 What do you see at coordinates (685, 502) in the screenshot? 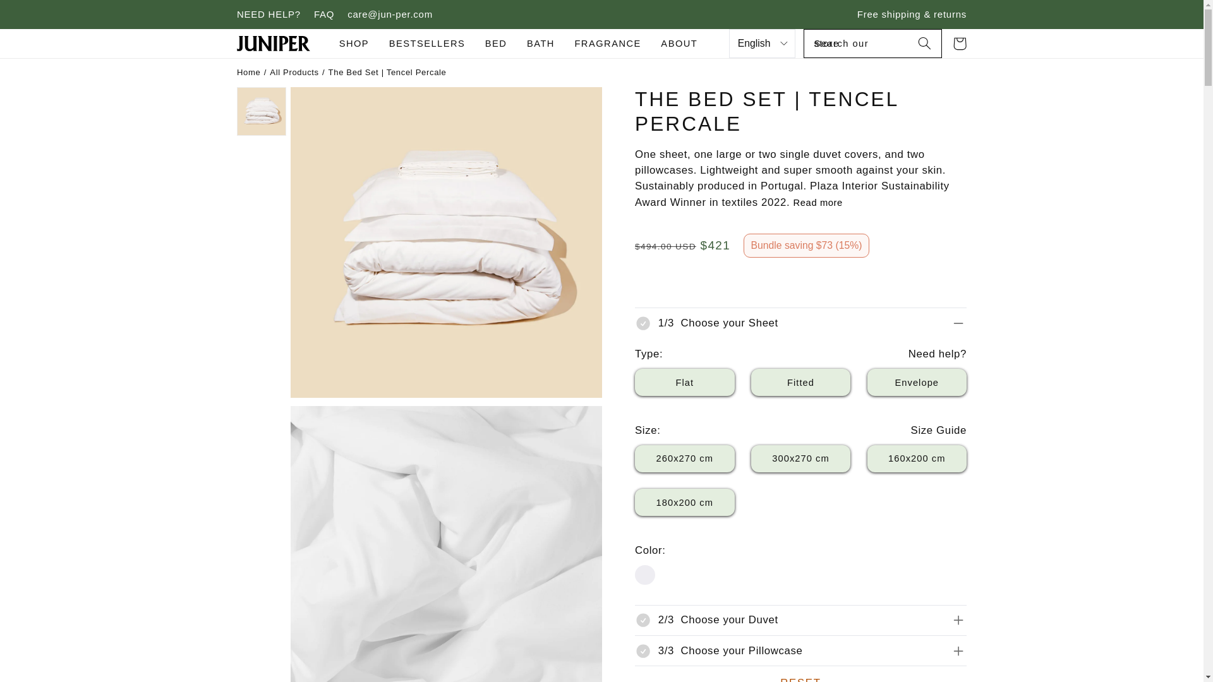
I see `180x200 cm` at bounding box center [685, 502].